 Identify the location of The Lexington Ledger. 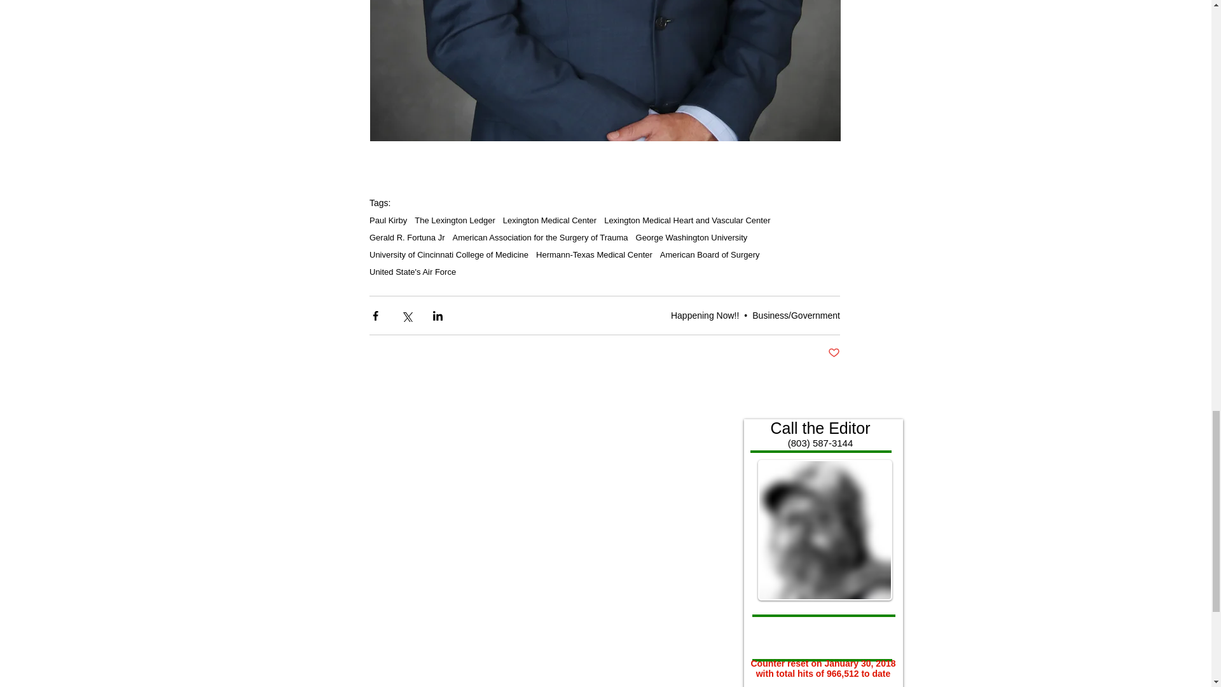
(454, 220).